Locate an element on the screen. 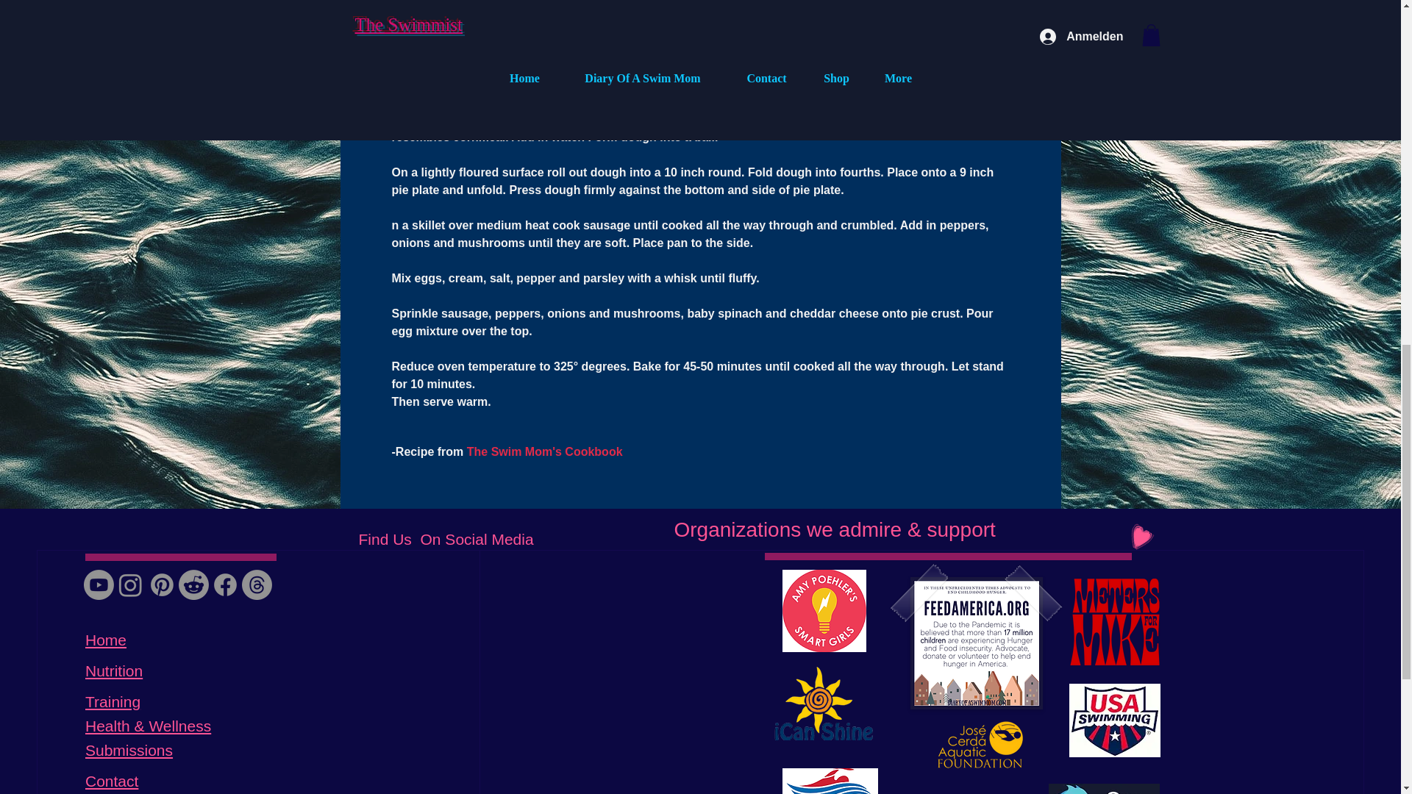  Training is located at coordinates (112, 701).